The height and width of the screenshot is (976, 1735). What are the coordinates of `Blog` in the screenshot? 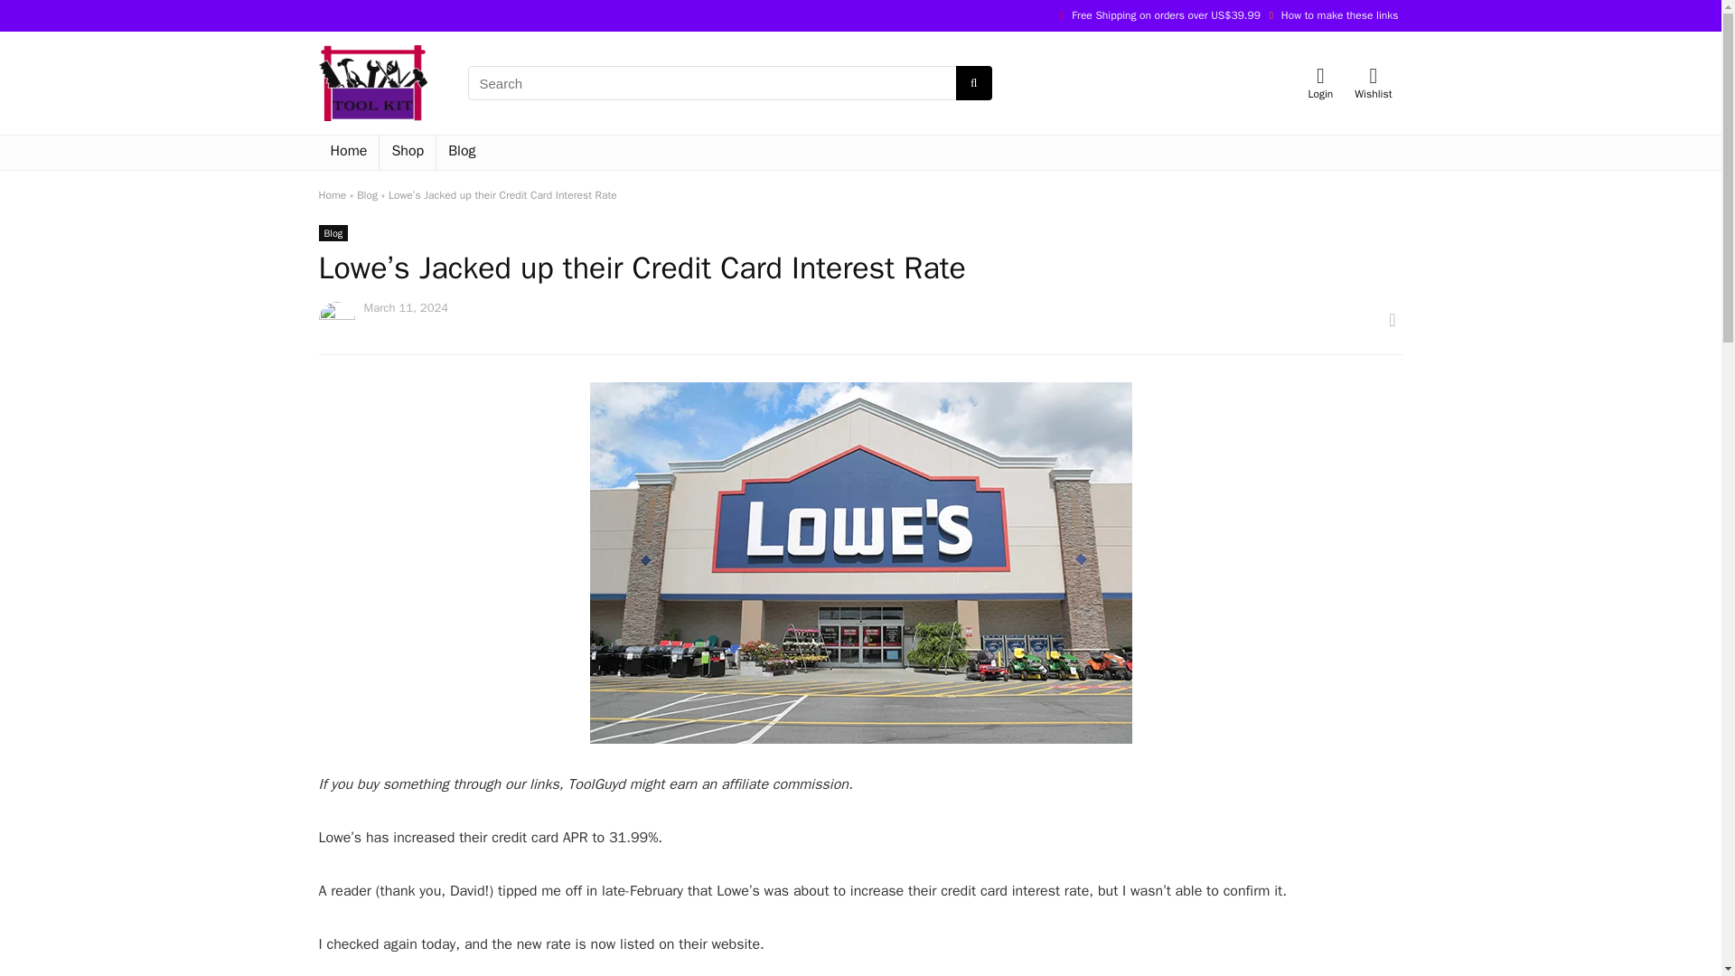 It's located at (333, 233).